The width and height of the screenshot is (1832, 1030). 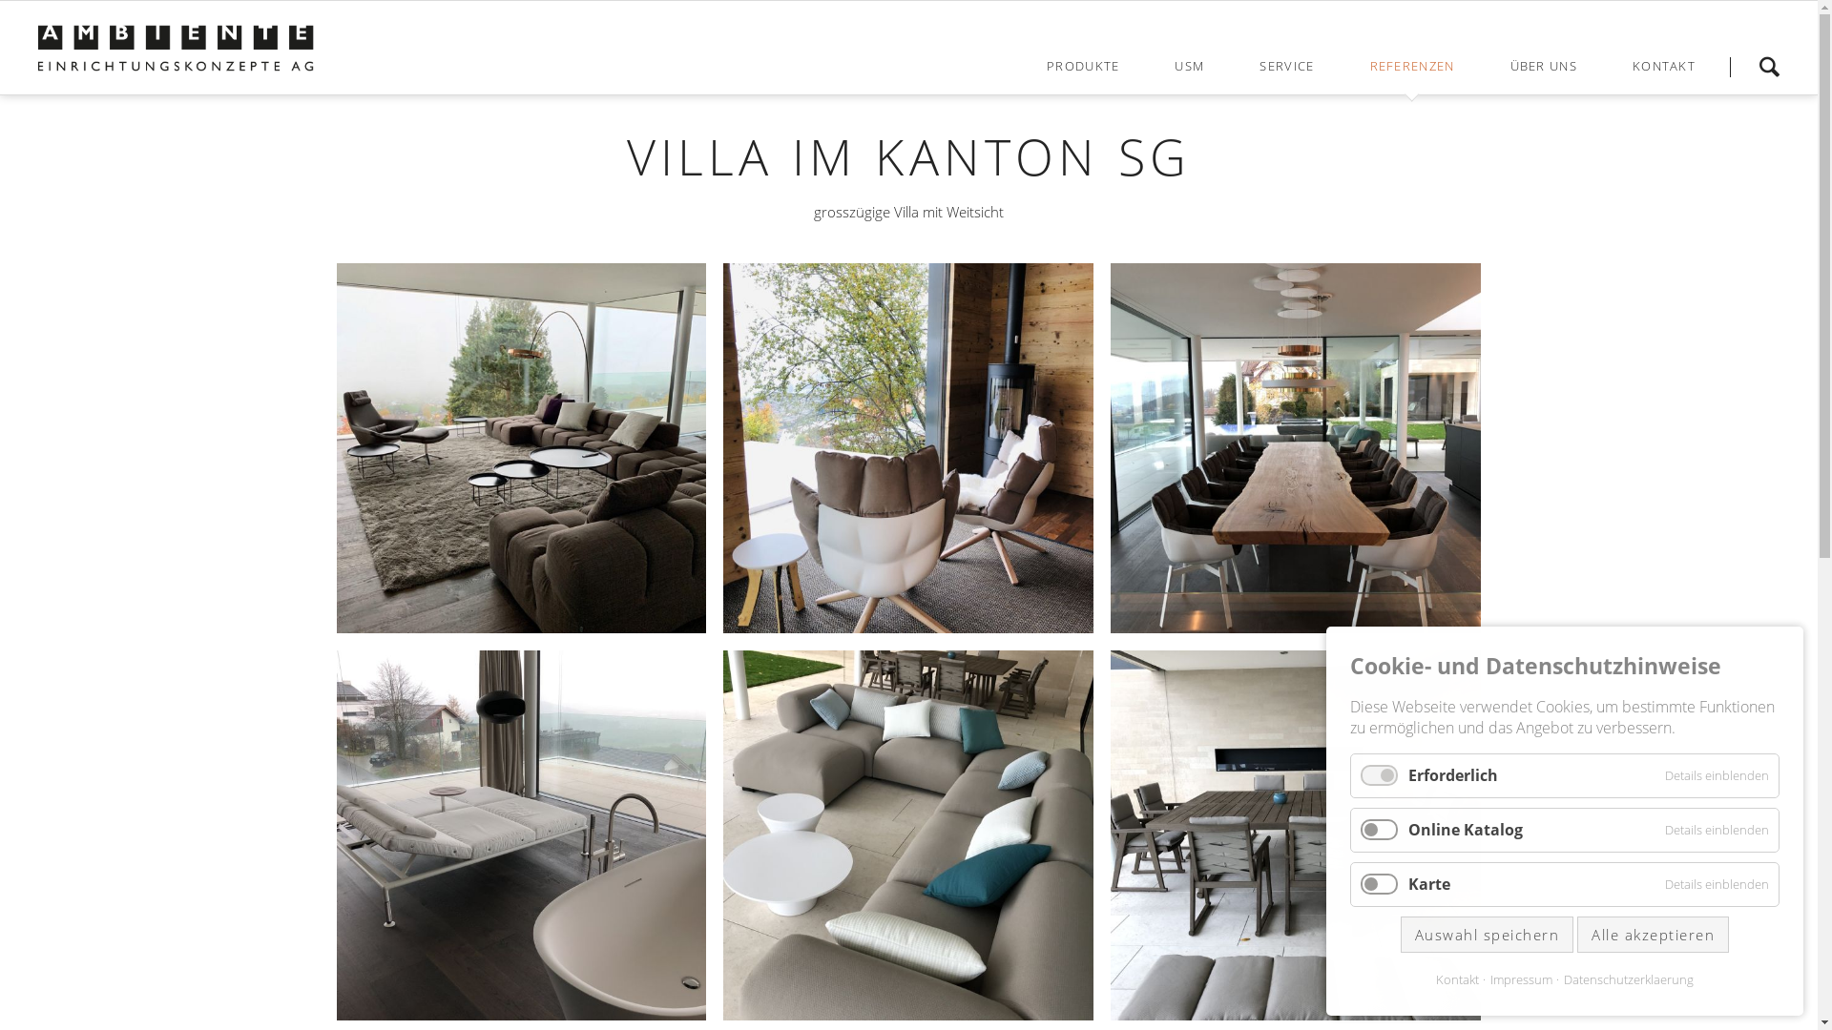 What do you see at coordinates (1769, 67) in the screenshot?
I see `suchen` at bounding box center [1769, 67].